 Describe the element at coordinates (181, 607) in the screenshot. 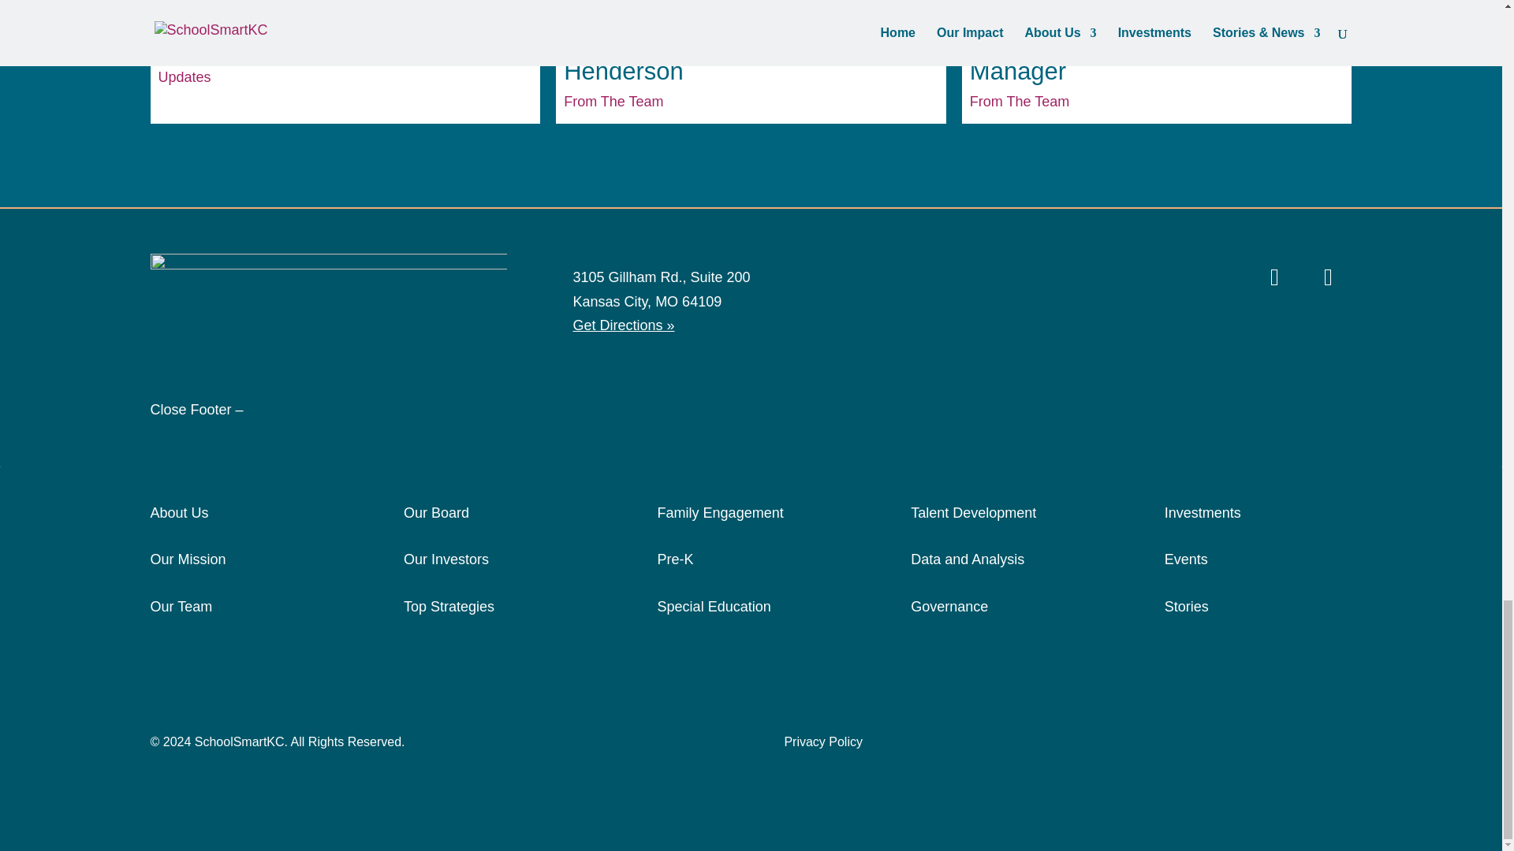

I see `Our Team` at that location.